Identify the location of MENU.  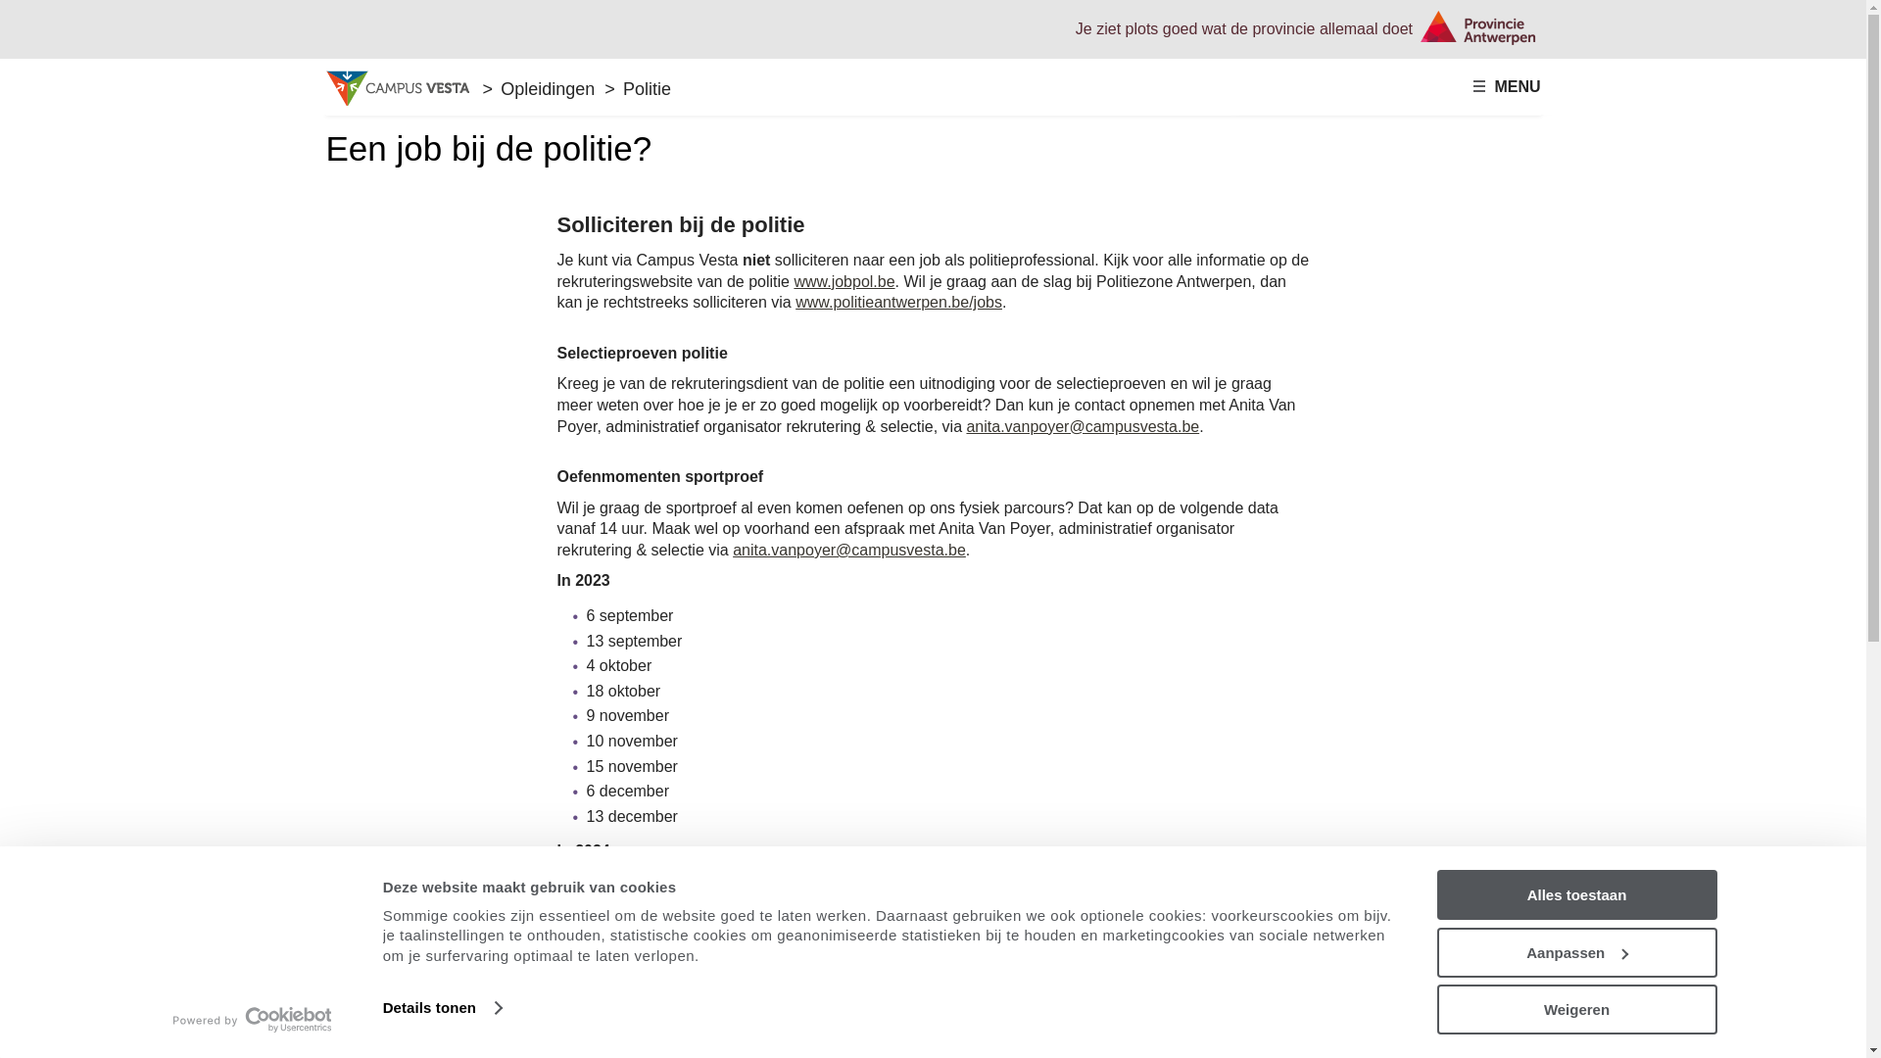
(1507, 87).